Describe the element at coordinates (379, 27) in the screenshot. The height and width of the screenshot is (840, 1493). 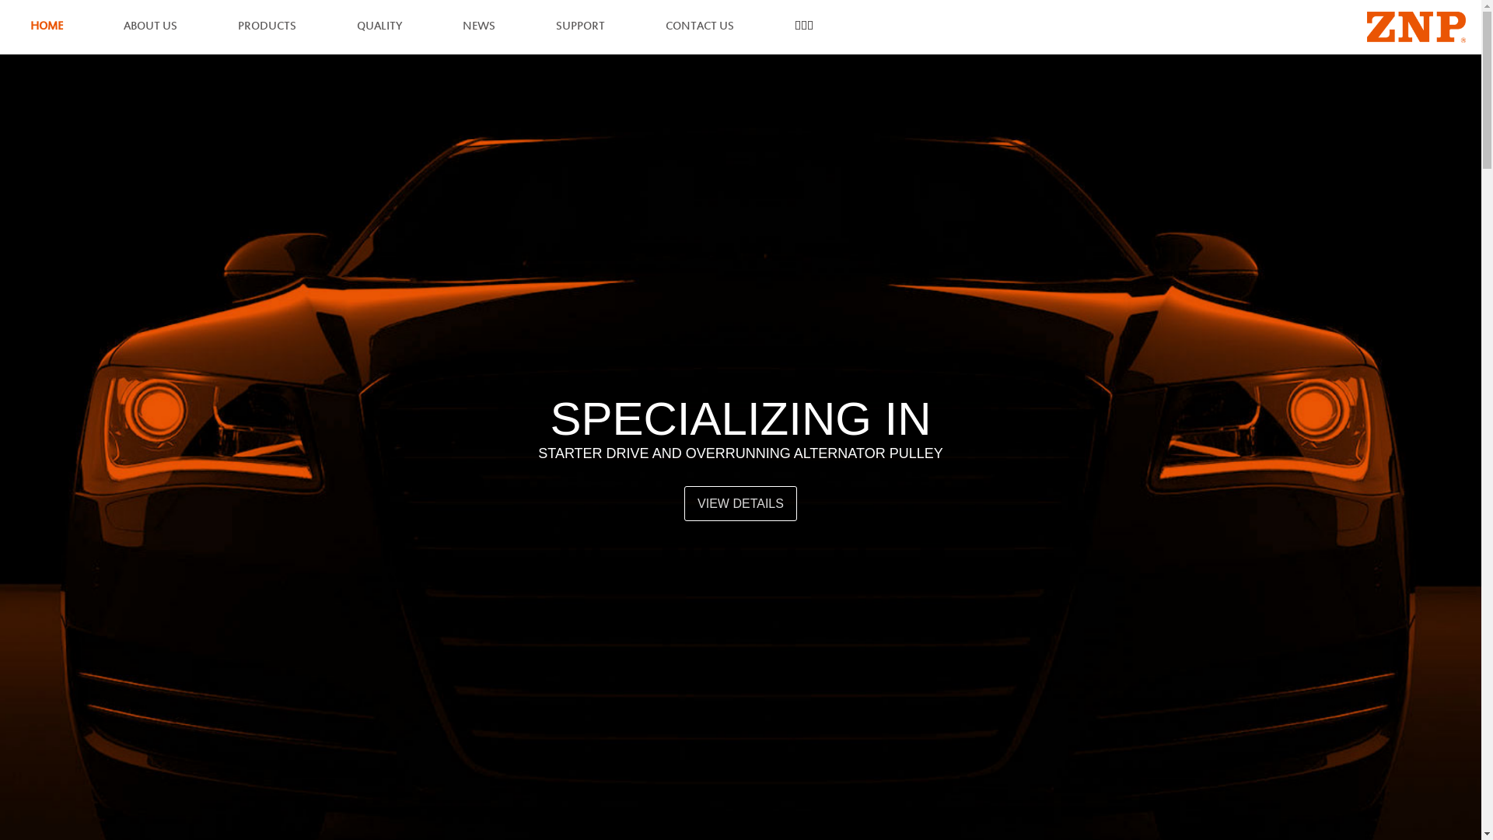
I see `QUALITY` at that location.